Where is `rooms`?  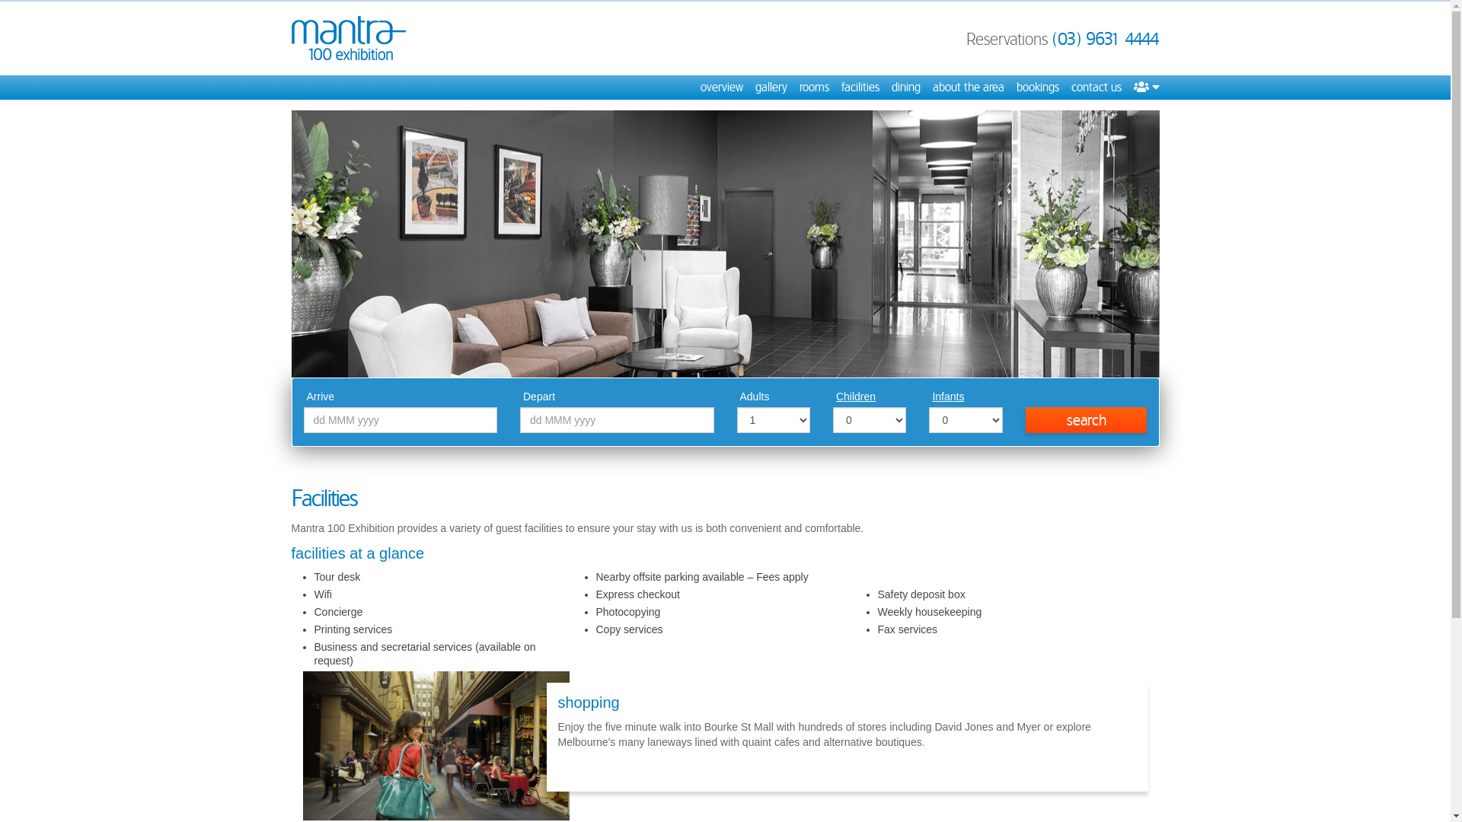 rooms is located at coordinates (815, 88).